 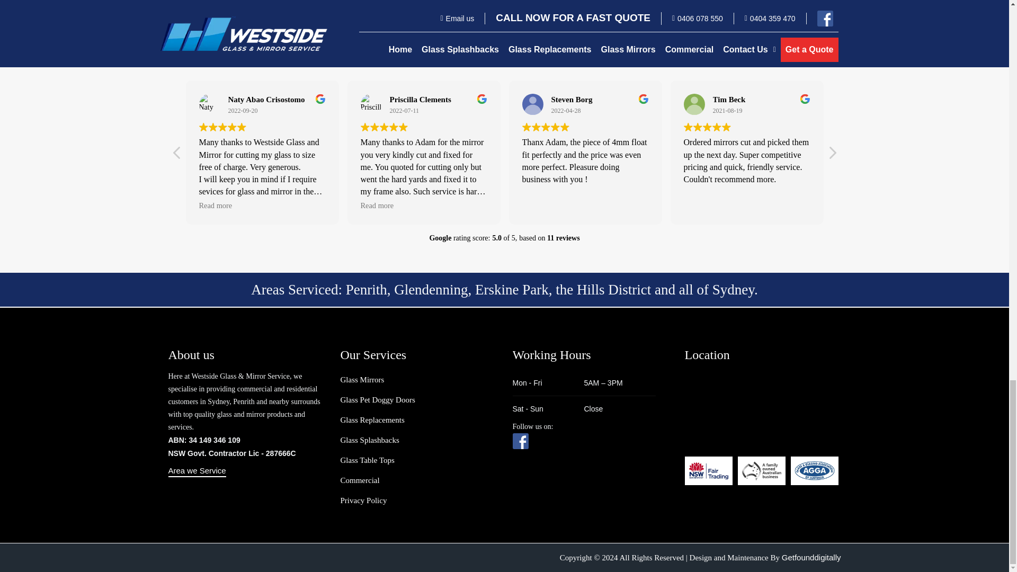 What do you see at coordinates (377, 400) in the screenshot?
I see `Glass Pet Doggy Doors` at bounding box center [377, 400].